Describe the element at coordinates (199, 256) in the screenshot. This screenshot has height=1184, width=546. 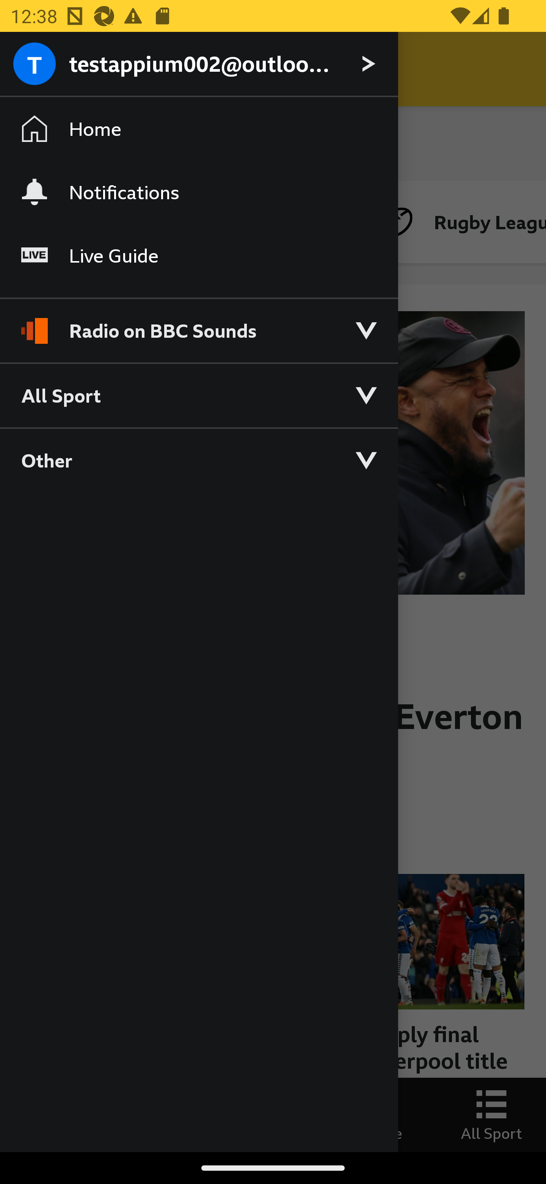
I see `Live Guide` at that location.